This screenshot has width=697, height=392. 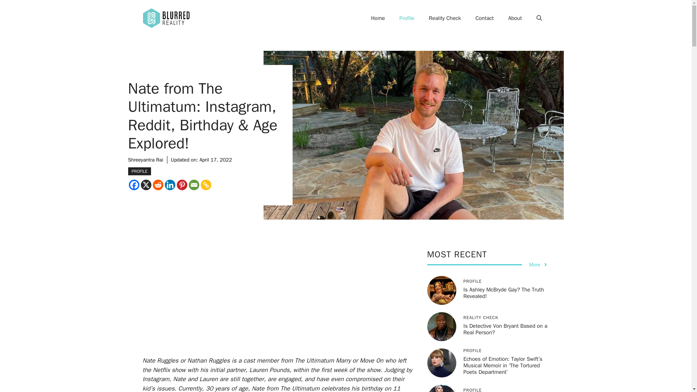 What do you see at coordinates (145, 160) in the screenshot?
I see `Shreeyantra Rai` at bounding box center [145, 160].